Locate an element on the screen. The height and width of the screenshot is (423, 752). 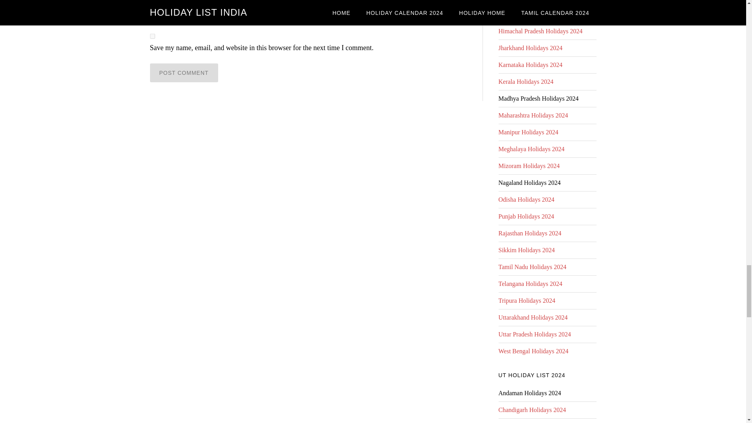
yes is located at coordinates (152, 36).